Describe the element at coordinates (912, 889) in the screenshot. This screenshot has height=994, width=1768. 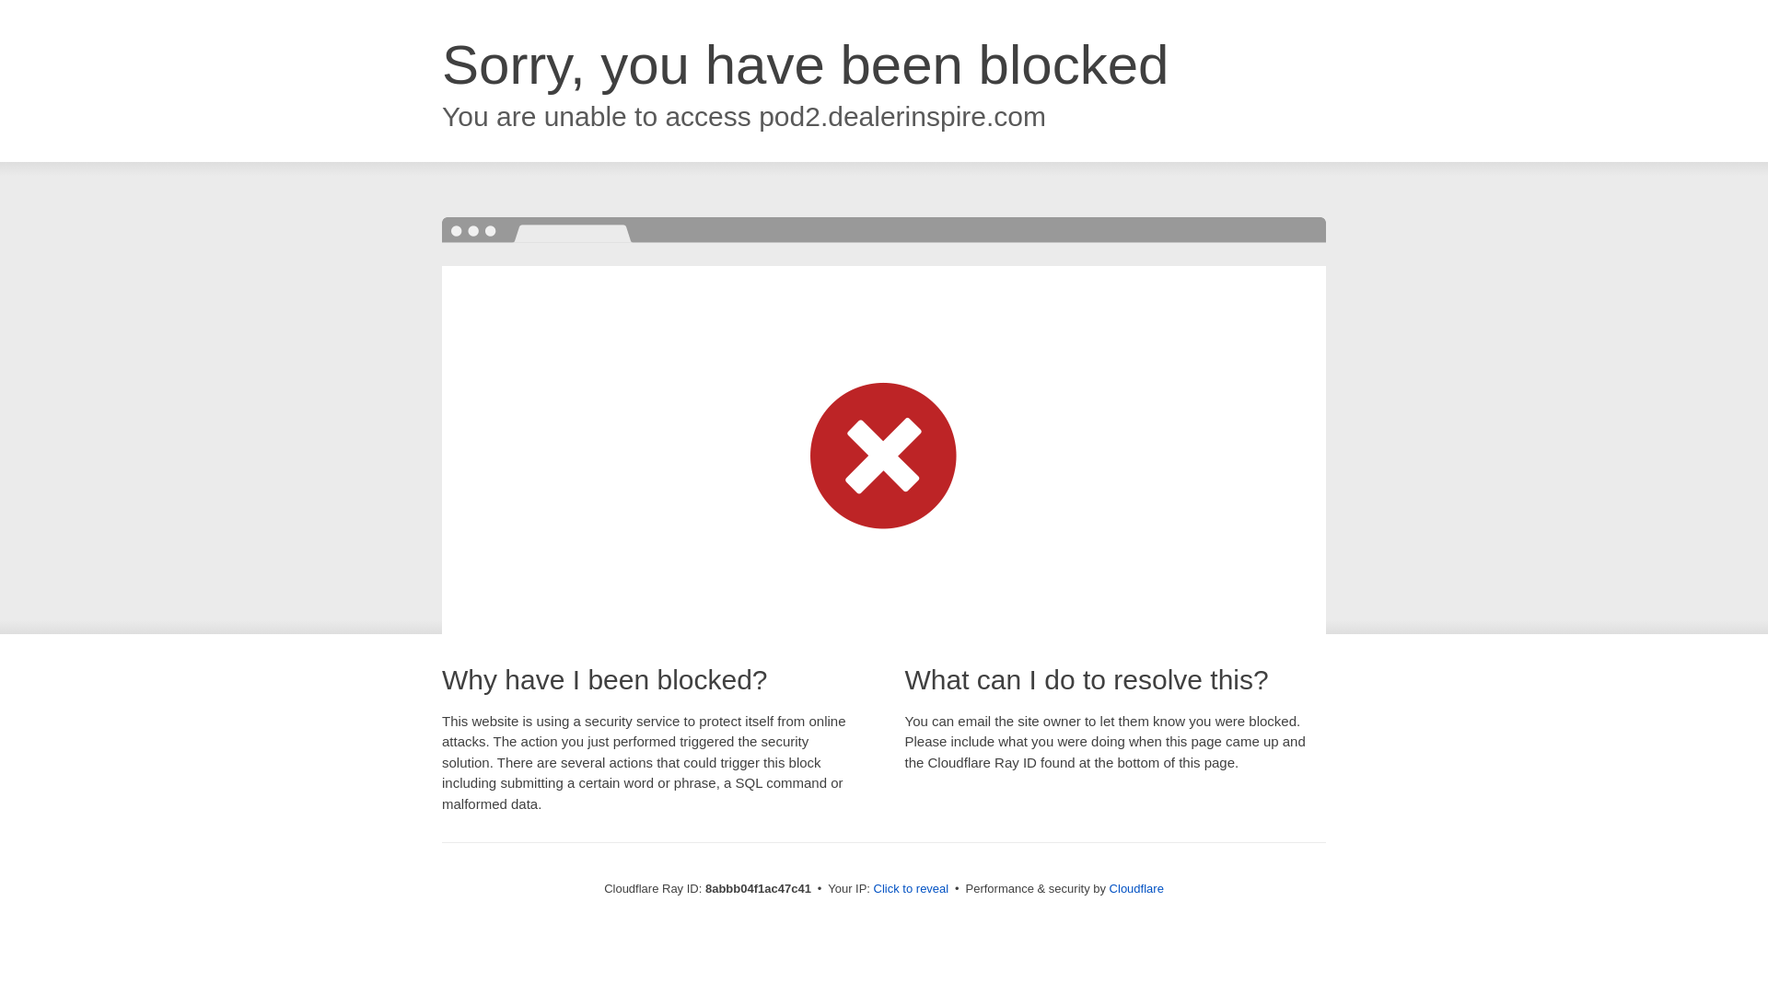
I see `Click to reveal` at that location.